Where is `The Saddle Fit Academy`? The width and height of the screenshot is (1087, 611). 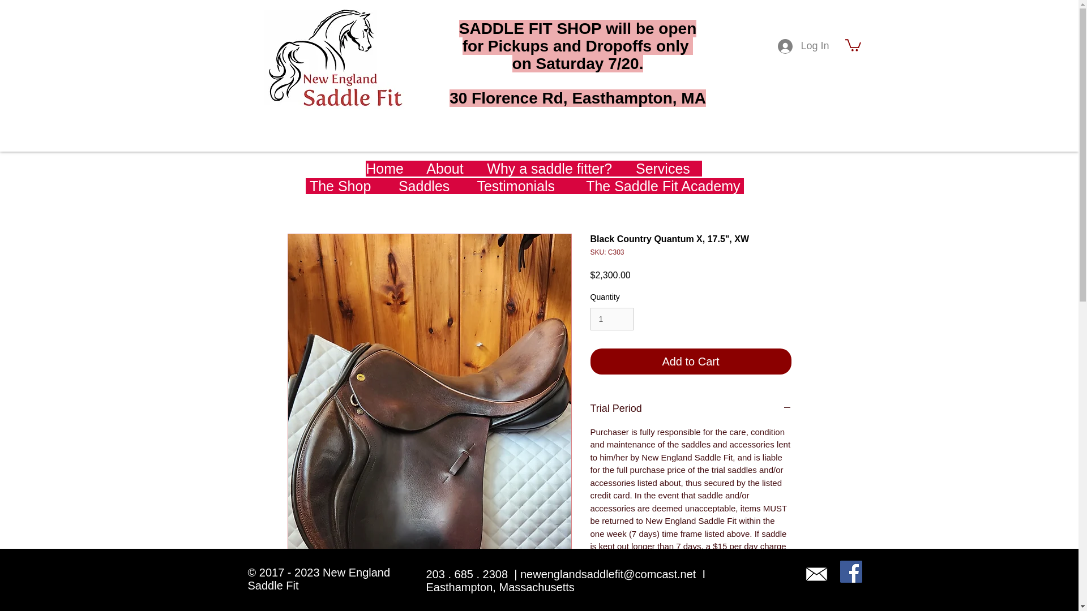 The Saddle Fit Academy is located at coordinates (662, 186).